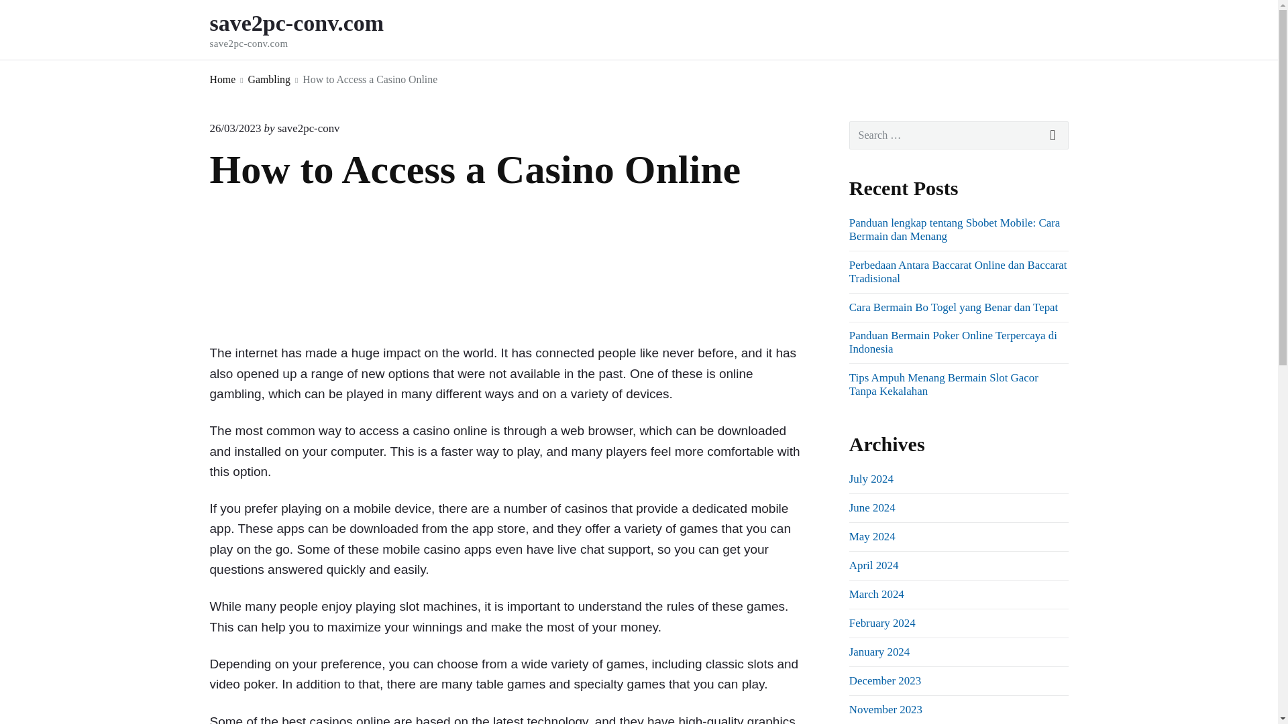 The image size is (1288, 724). Describe the element at coordinates (309, 128) in the screenshot. I see `save2pc-conv` at that location.